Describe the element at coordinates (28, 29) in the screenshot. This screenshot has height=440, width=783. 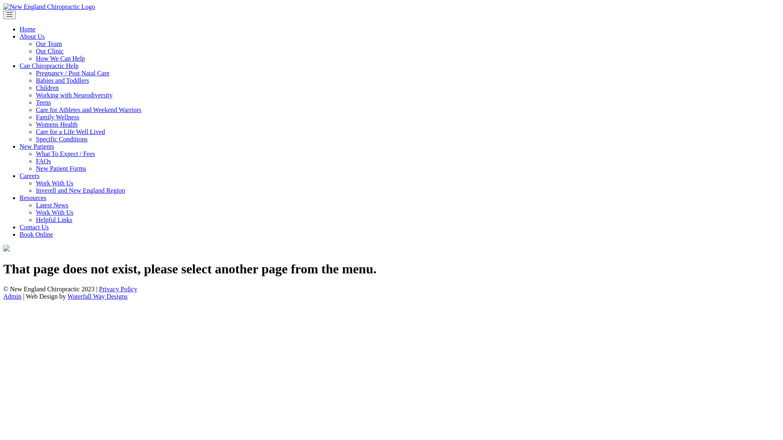
I see `Home` at that location.